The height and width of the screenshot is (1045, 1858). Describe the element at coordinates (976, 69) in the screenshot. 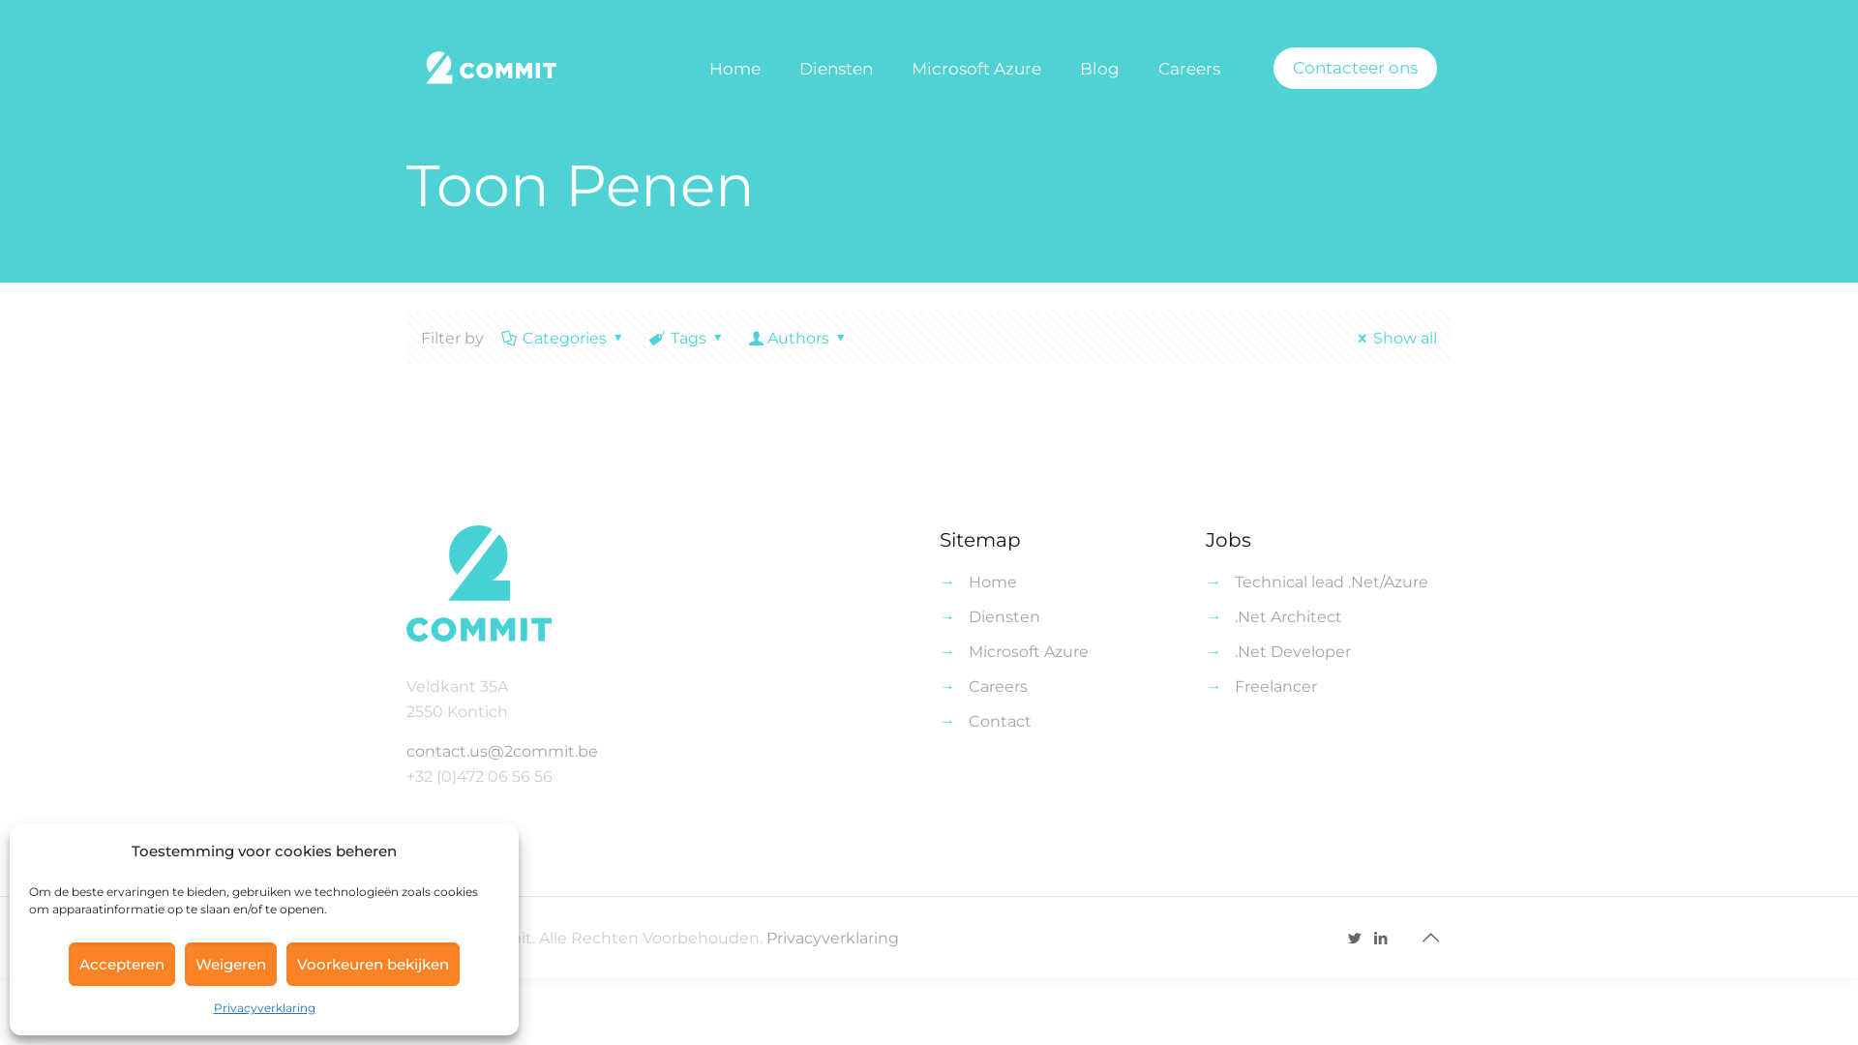

I see `Microsoft Azure` at that location.